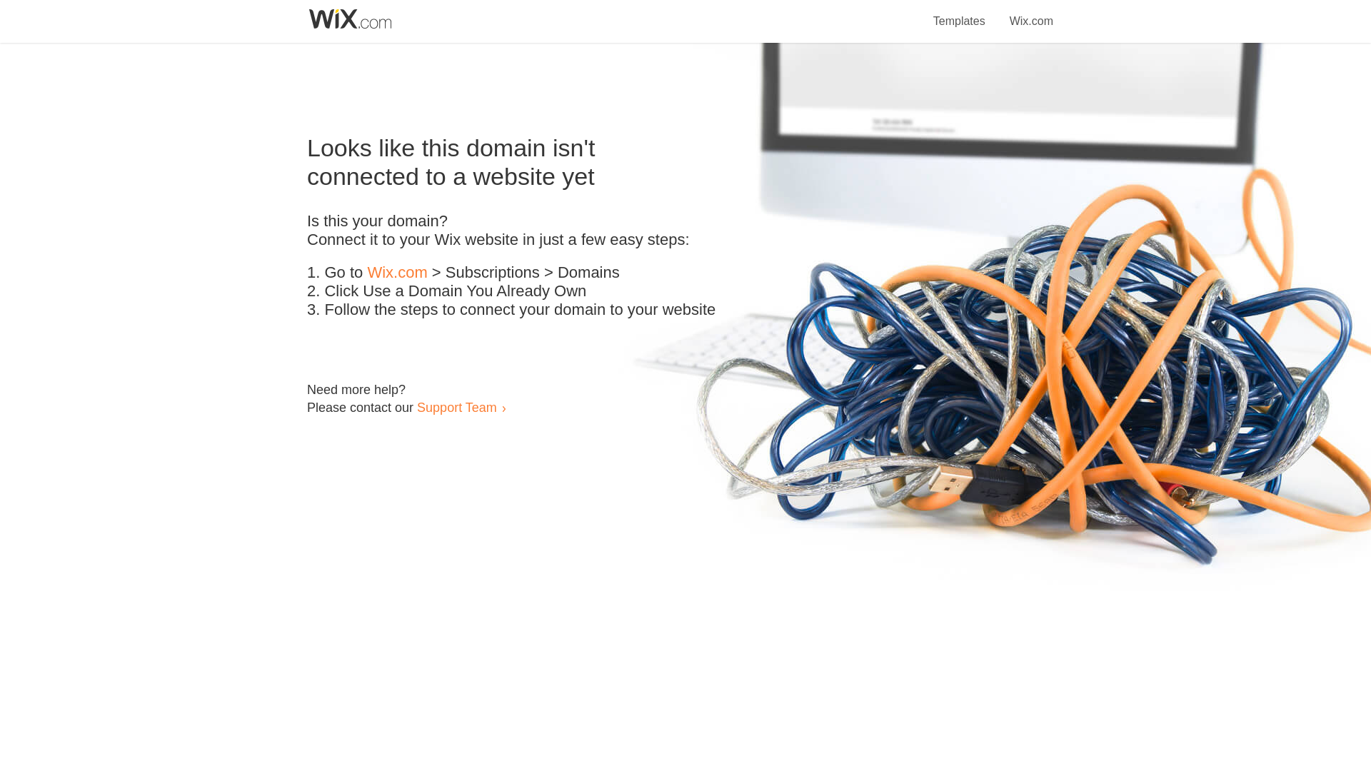 The image size is (1371, 771). Describe the element at coordinates (397, 273) in the screenshot. I see `Wix.com` at that location.